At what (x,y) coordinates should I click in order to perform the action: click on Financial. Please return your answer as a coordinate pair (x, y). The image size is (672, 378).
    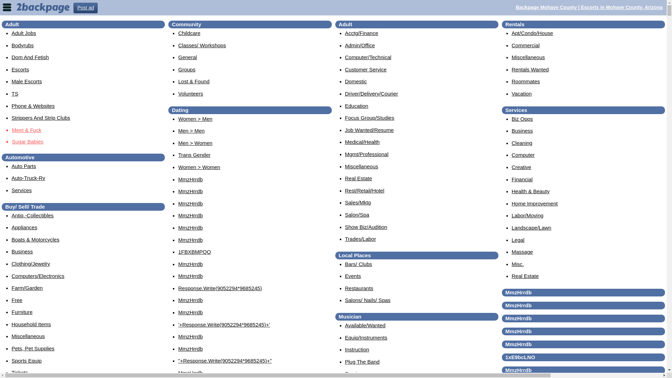
    Looking at the image, I should click on (522, 179).